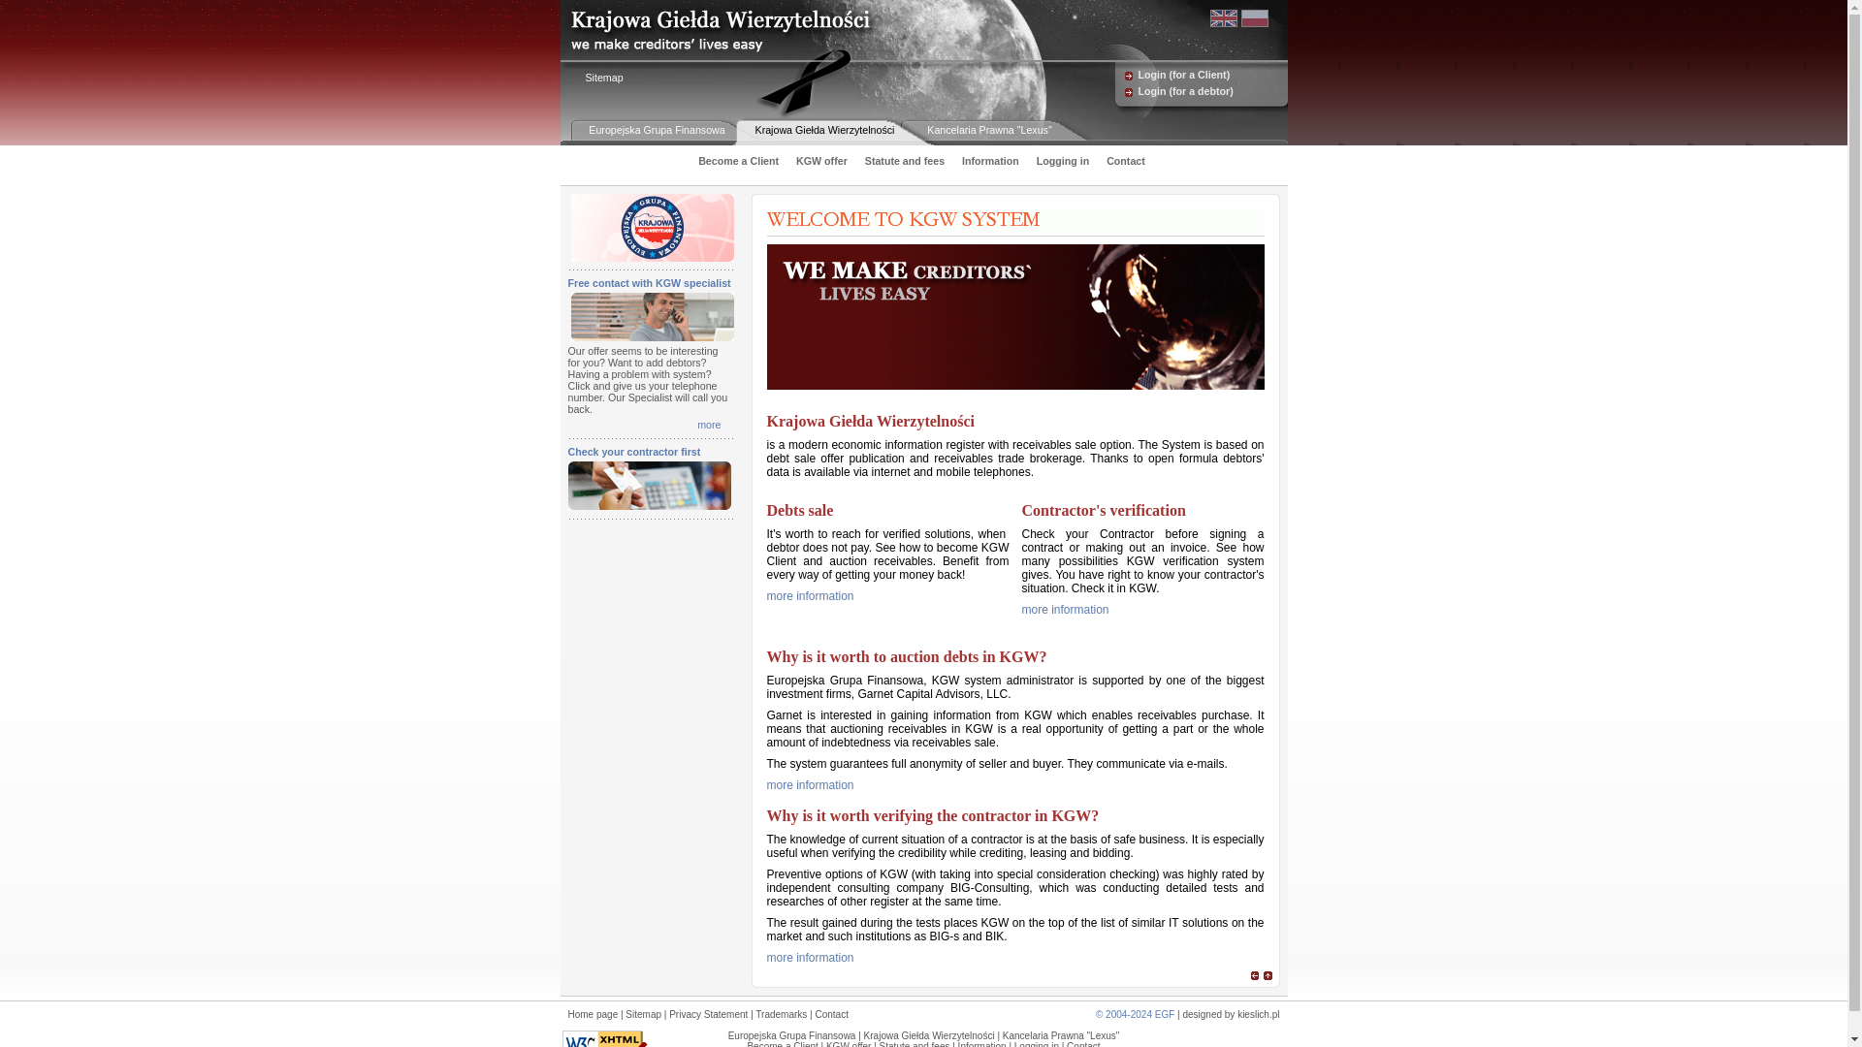 The image size is (1862, 1047). Describe the element at coordinates (1224, 17) in the screenshot. I see `English` at that location.